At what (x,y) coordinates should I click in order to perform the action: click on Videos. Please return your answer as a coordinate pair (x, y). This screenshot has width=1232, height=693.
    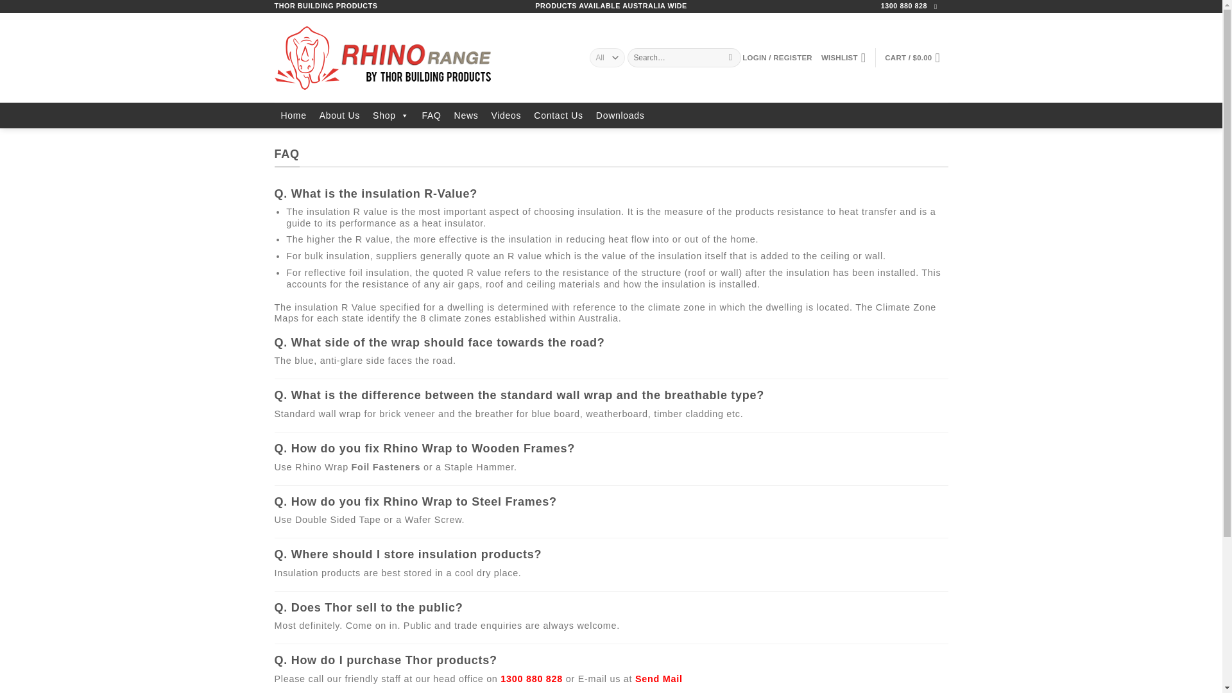
    Looking at the image, I should click on (506, 115).